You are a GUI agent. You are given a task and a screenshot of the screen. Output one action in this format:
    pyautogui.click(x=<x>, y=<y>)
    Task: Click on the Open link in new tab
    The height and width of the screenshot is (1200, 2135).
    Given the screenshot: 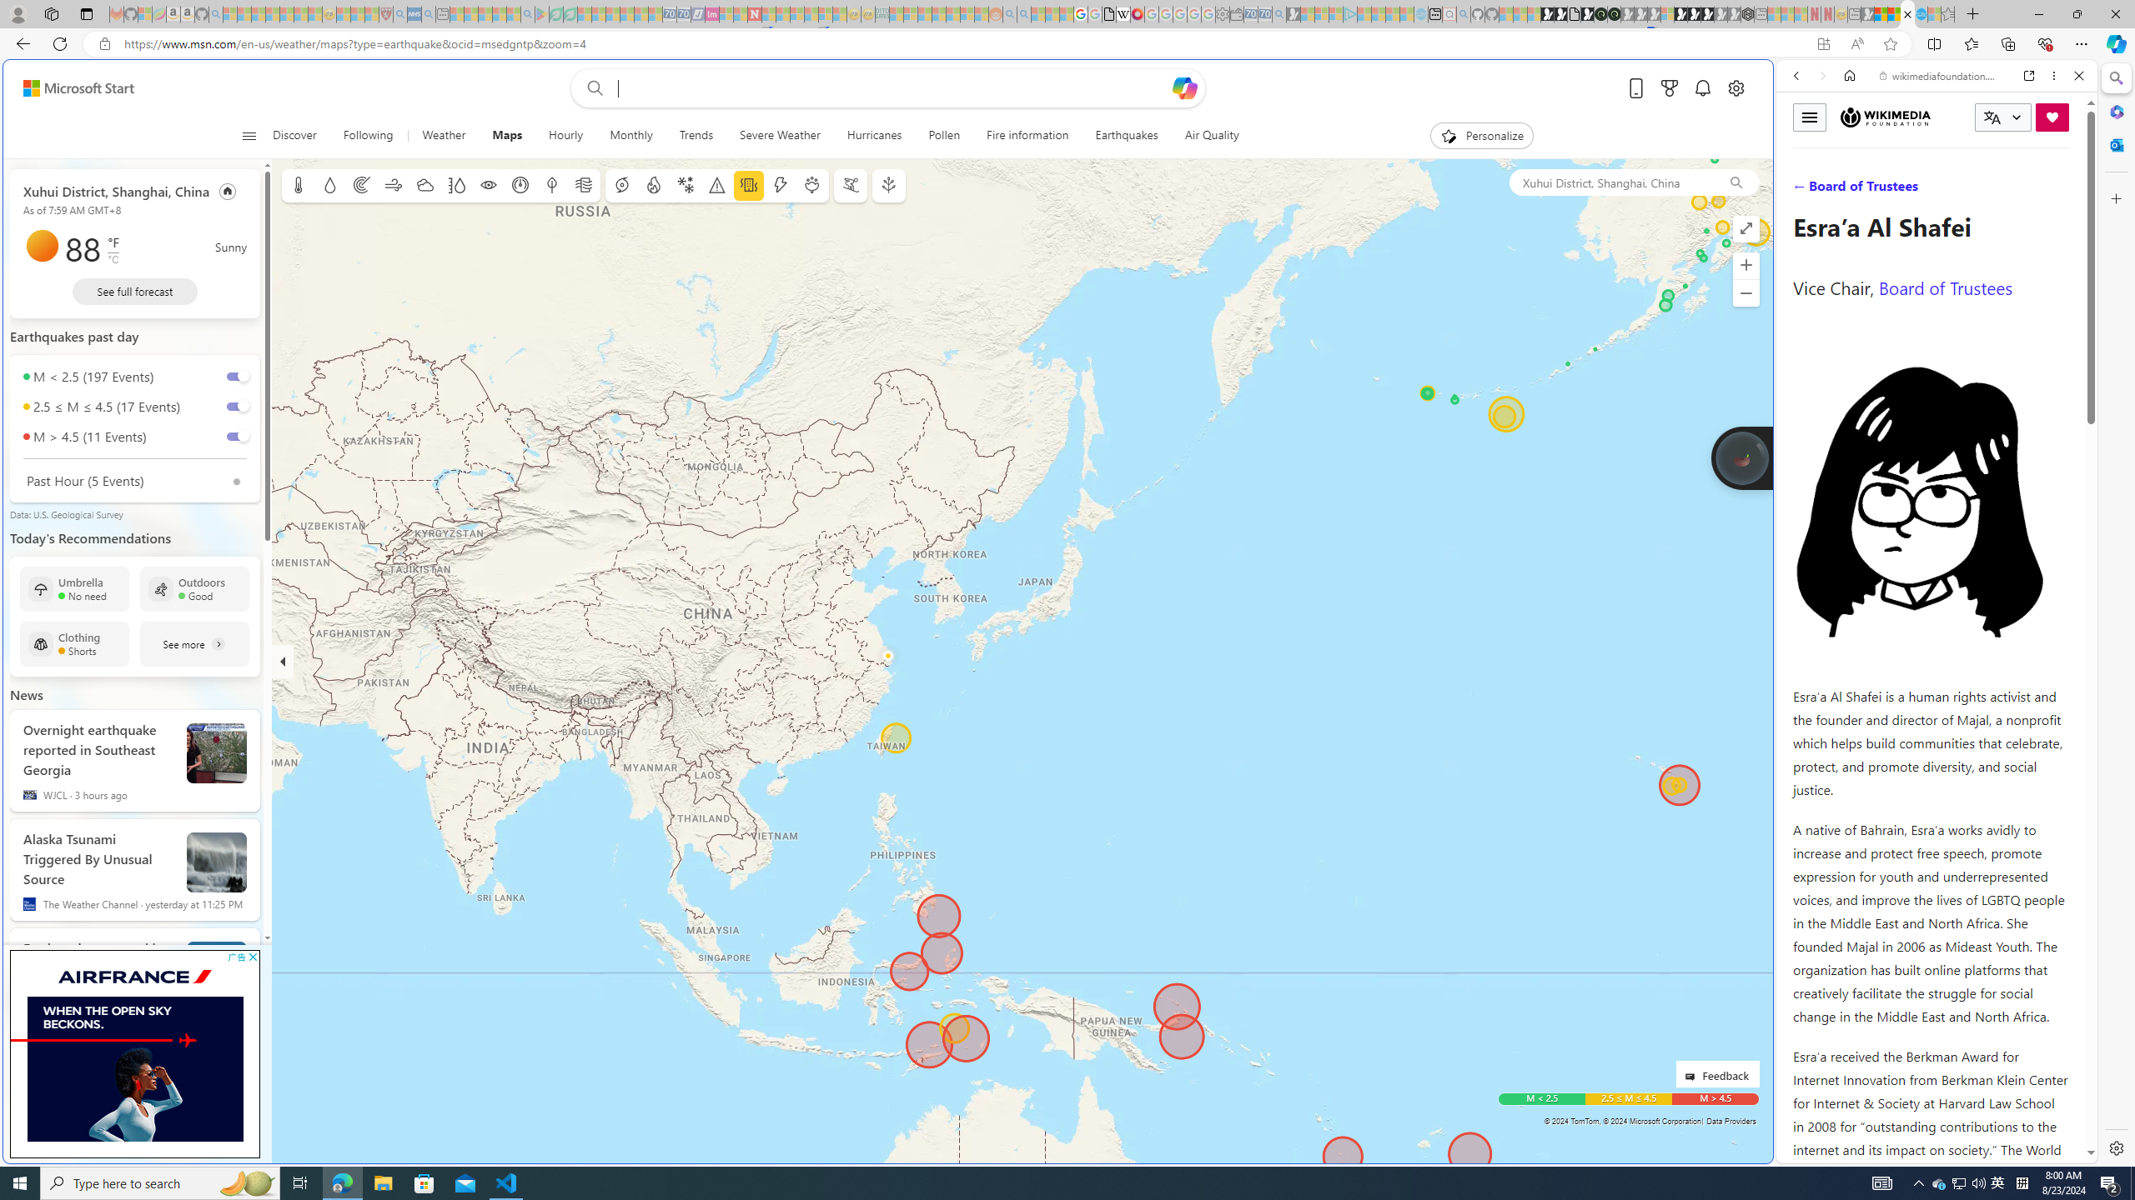 What is the action you would take?
    pyautogui.click(x=2029, y=75)
    